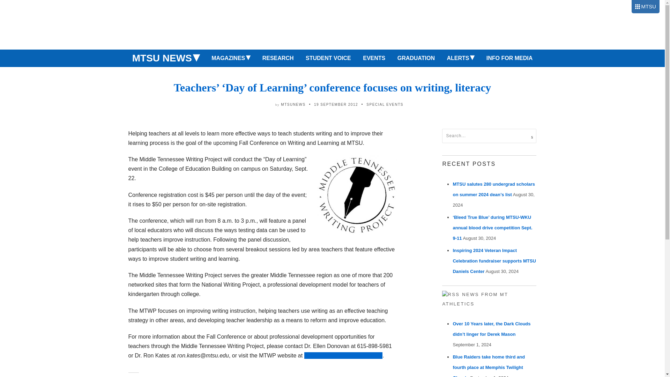  I want to click on September 19, 2012 2:58, so click(336, 104).